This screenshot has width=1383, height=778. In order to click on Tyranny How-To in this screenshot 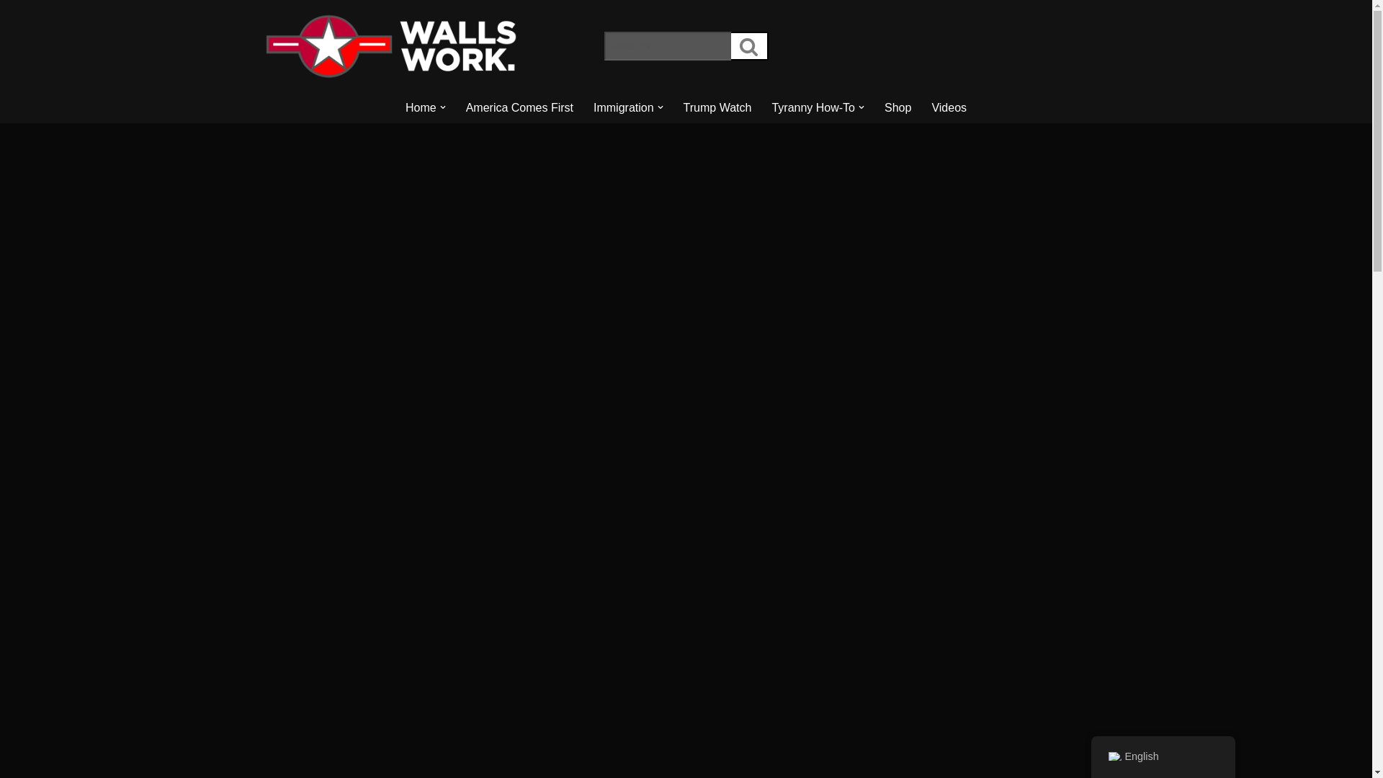, I will do `click(813, 108)`.